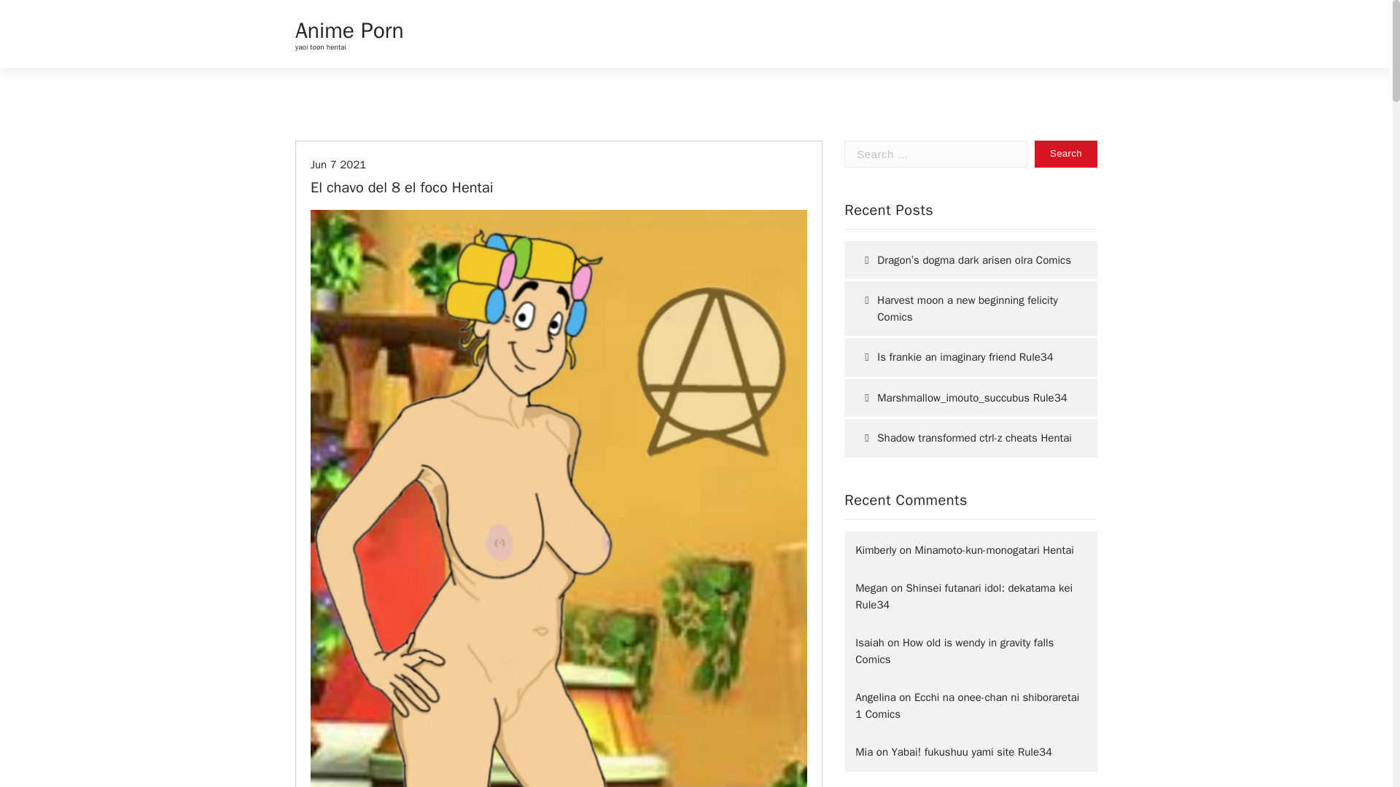  Describe the element at coordinates (1066, 154) in the screenshot. I see `Search` at that location.